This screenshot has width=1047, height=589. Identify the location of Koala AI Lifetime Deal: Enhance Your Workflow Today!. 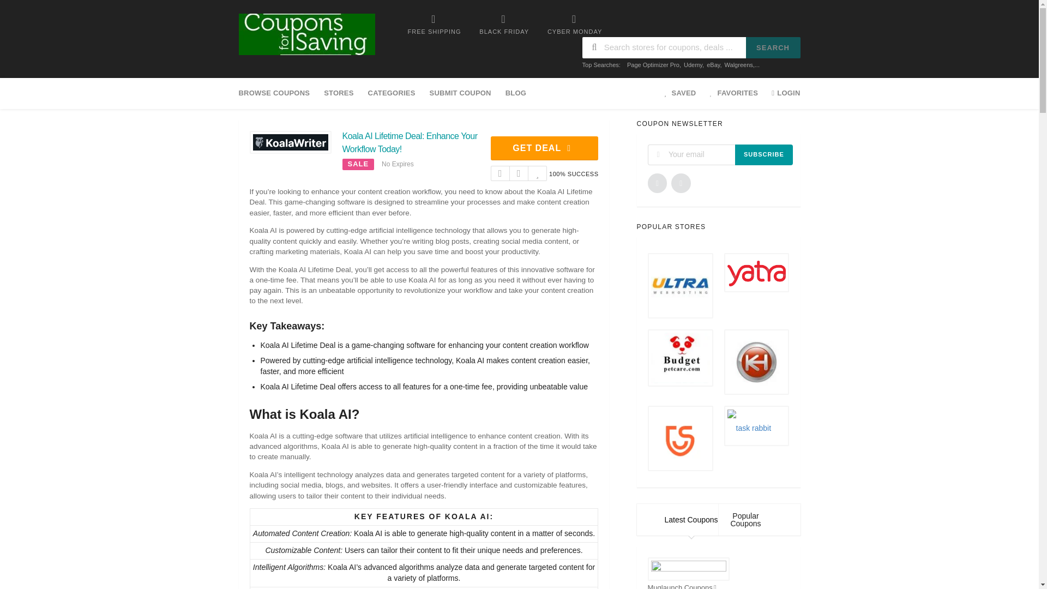
(410, 142).